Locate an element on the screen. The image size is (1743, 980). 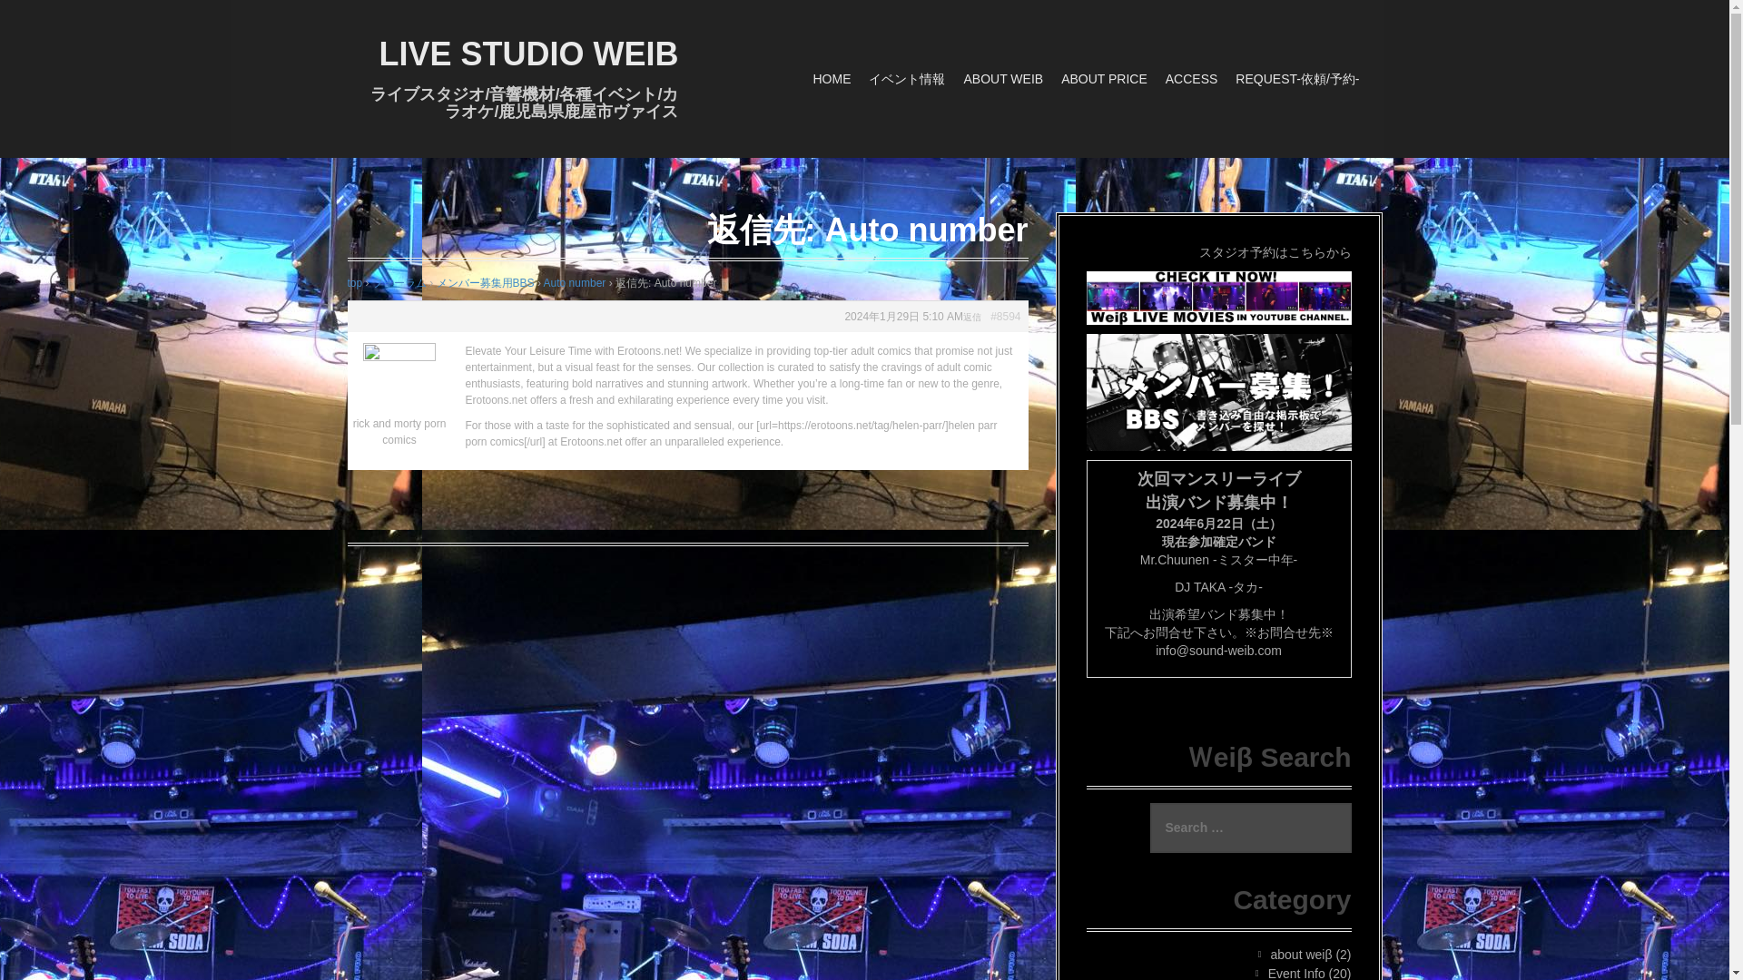
top is located at coordinates (354, 282).